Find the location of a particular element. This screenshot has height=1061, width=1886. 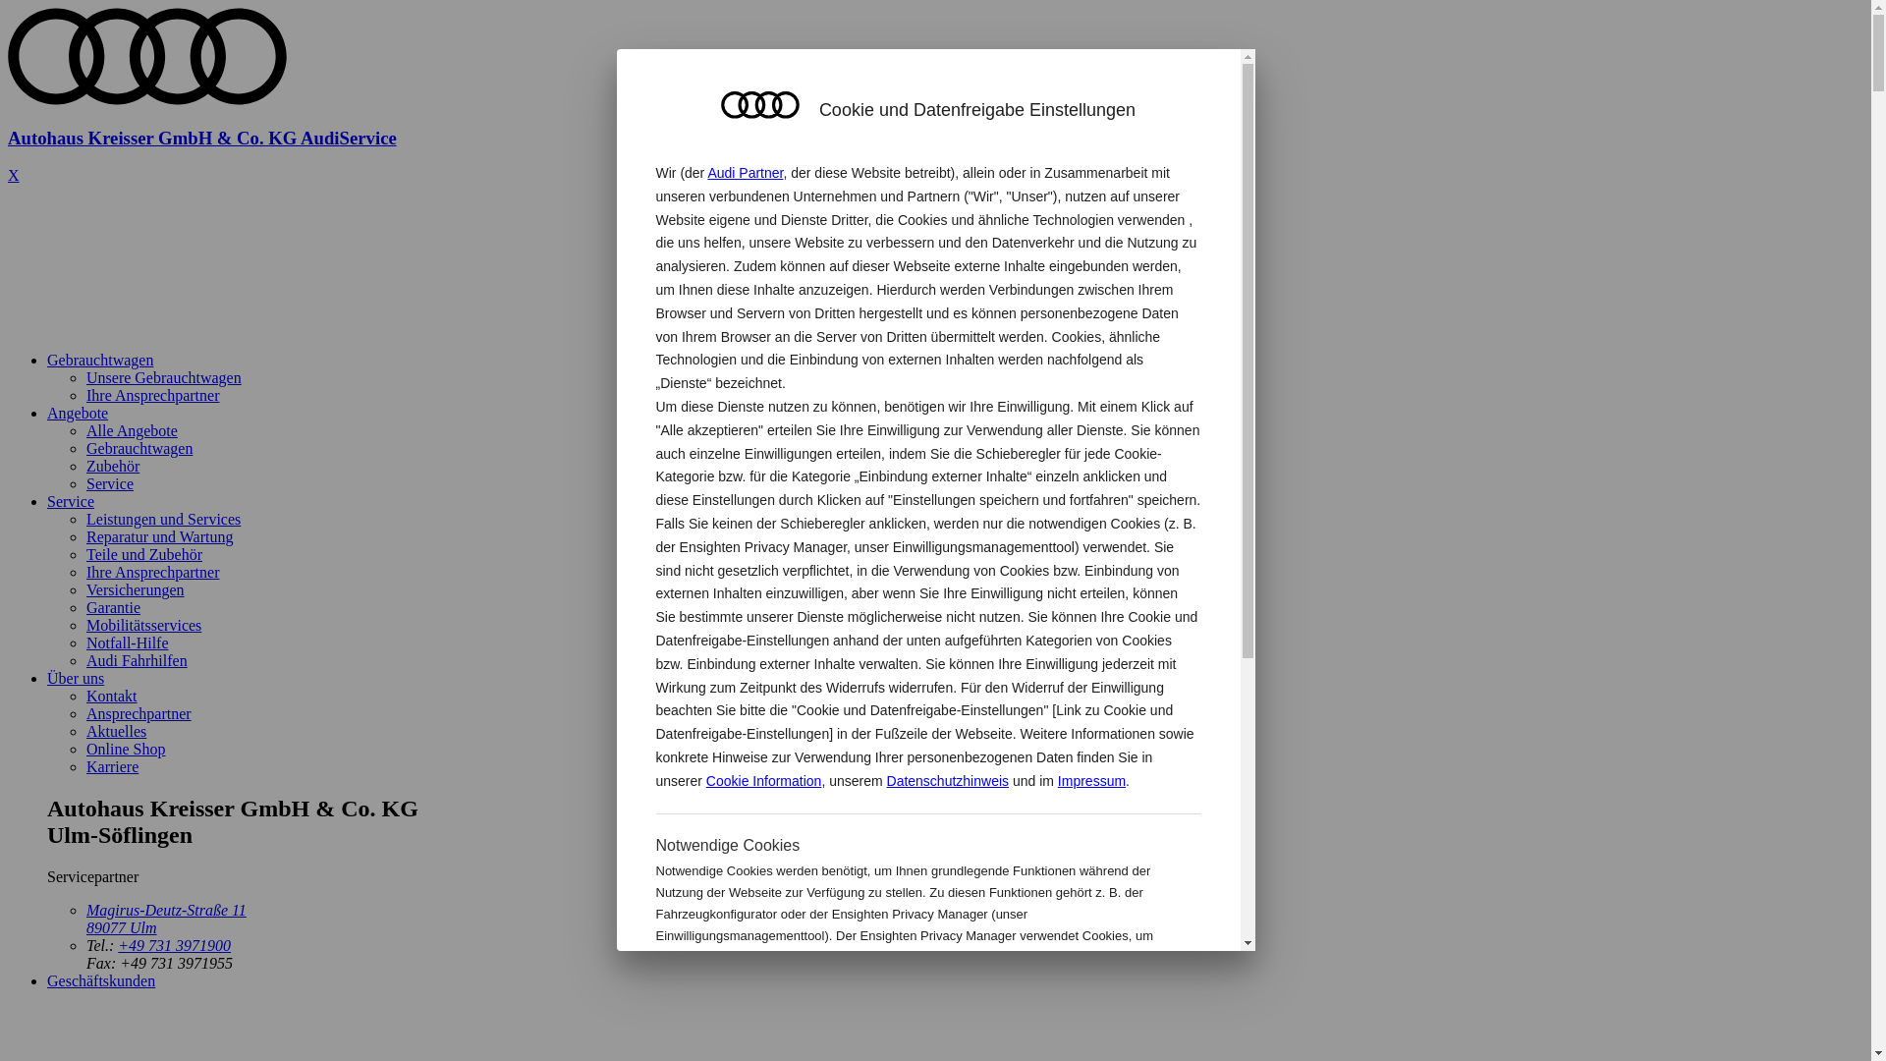

Garantie is located at coordinates (114, 607).